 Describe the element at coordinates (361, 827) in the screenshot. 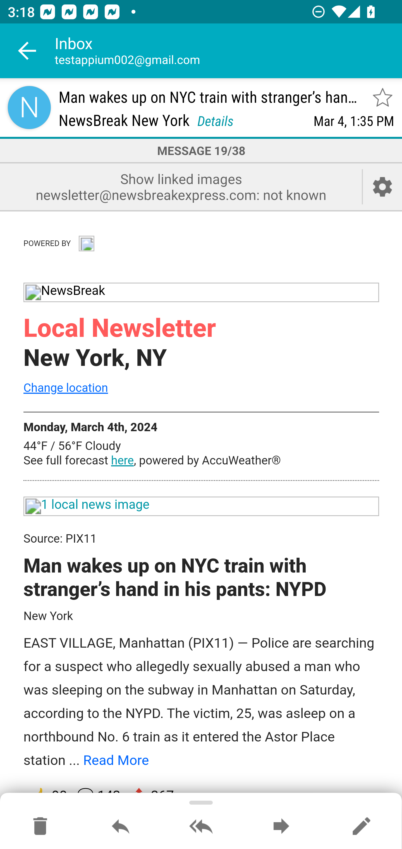

I see `Reply as new` at that location.